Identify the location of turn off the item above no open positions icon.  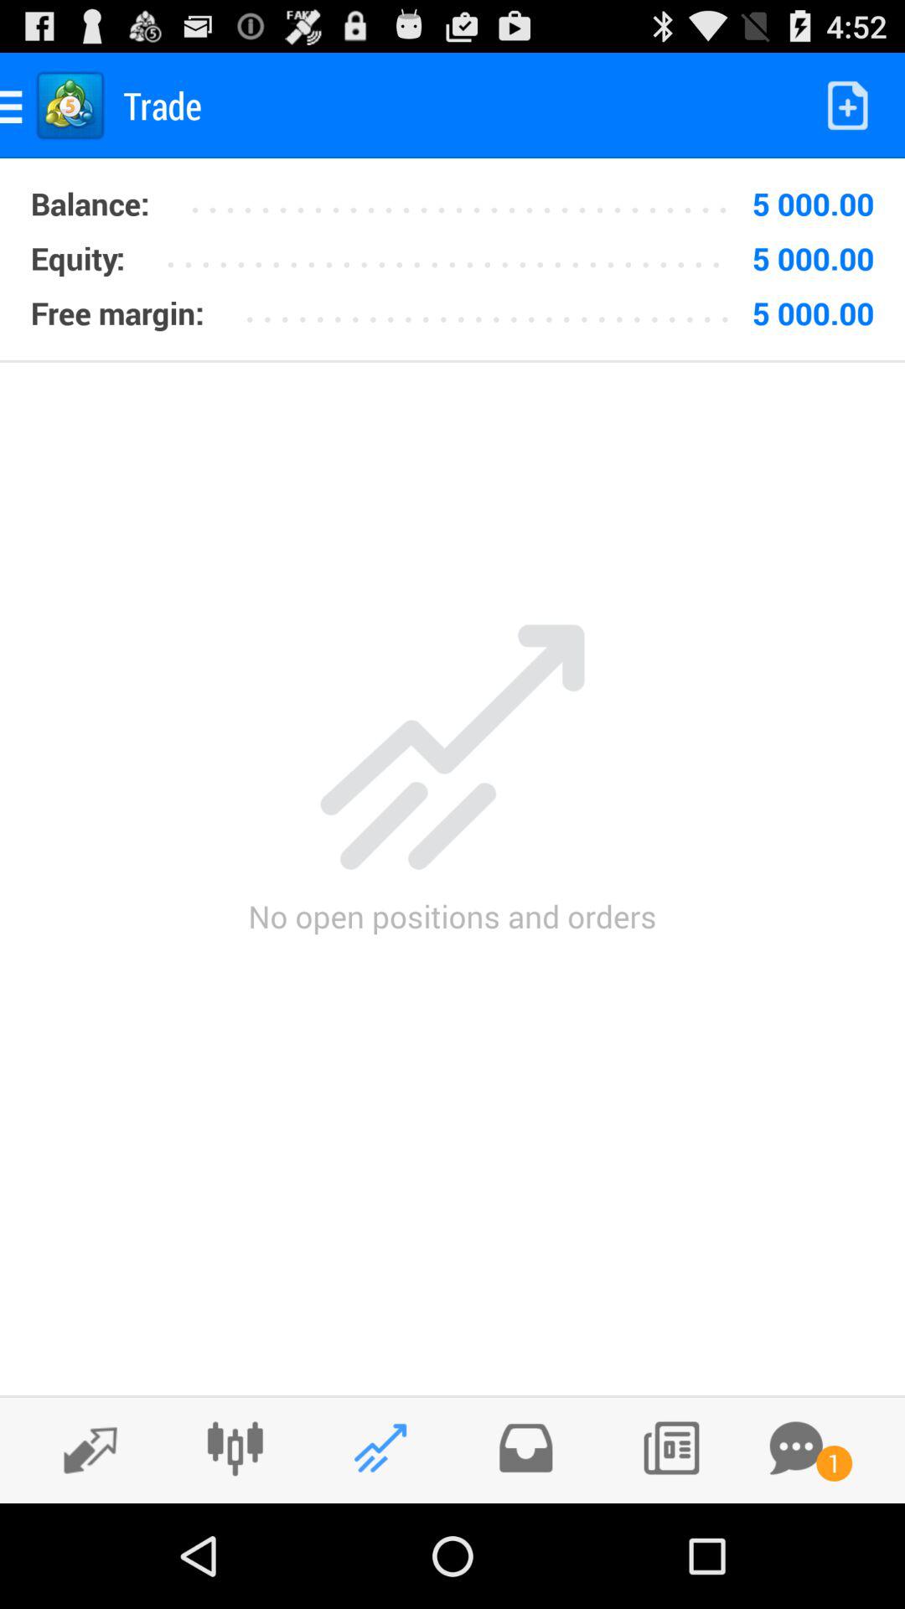
(452, 360).